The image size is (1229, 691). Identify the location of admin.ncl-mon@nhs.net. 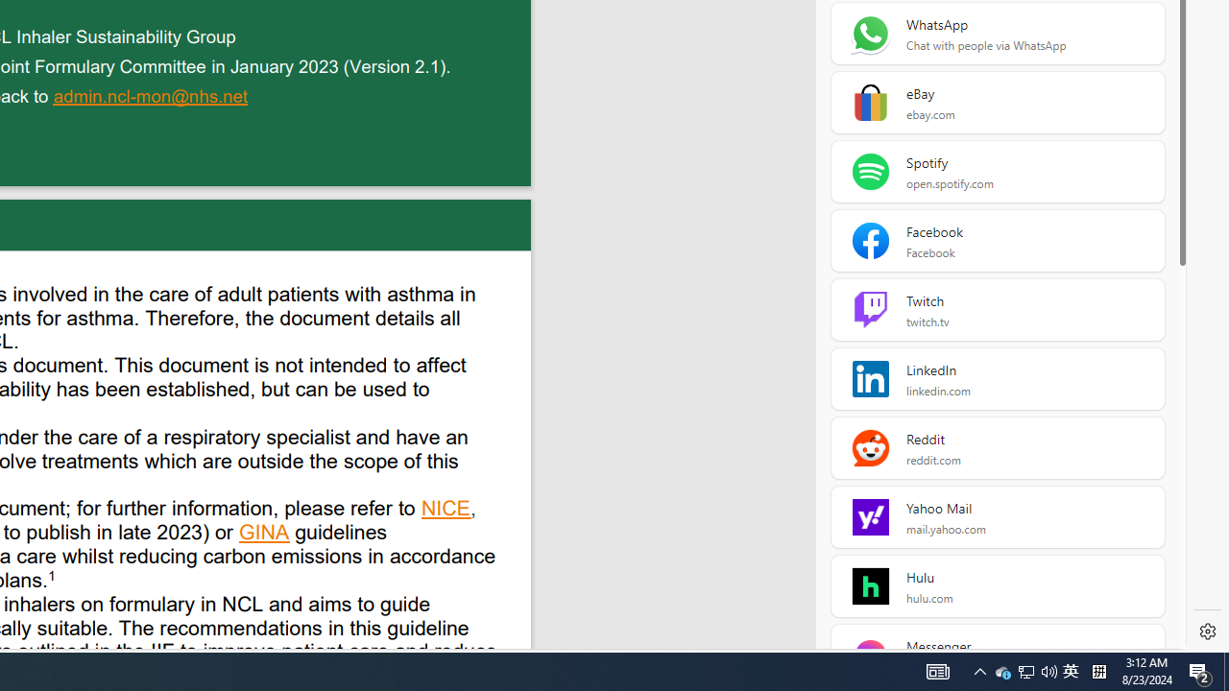
(152, 98).